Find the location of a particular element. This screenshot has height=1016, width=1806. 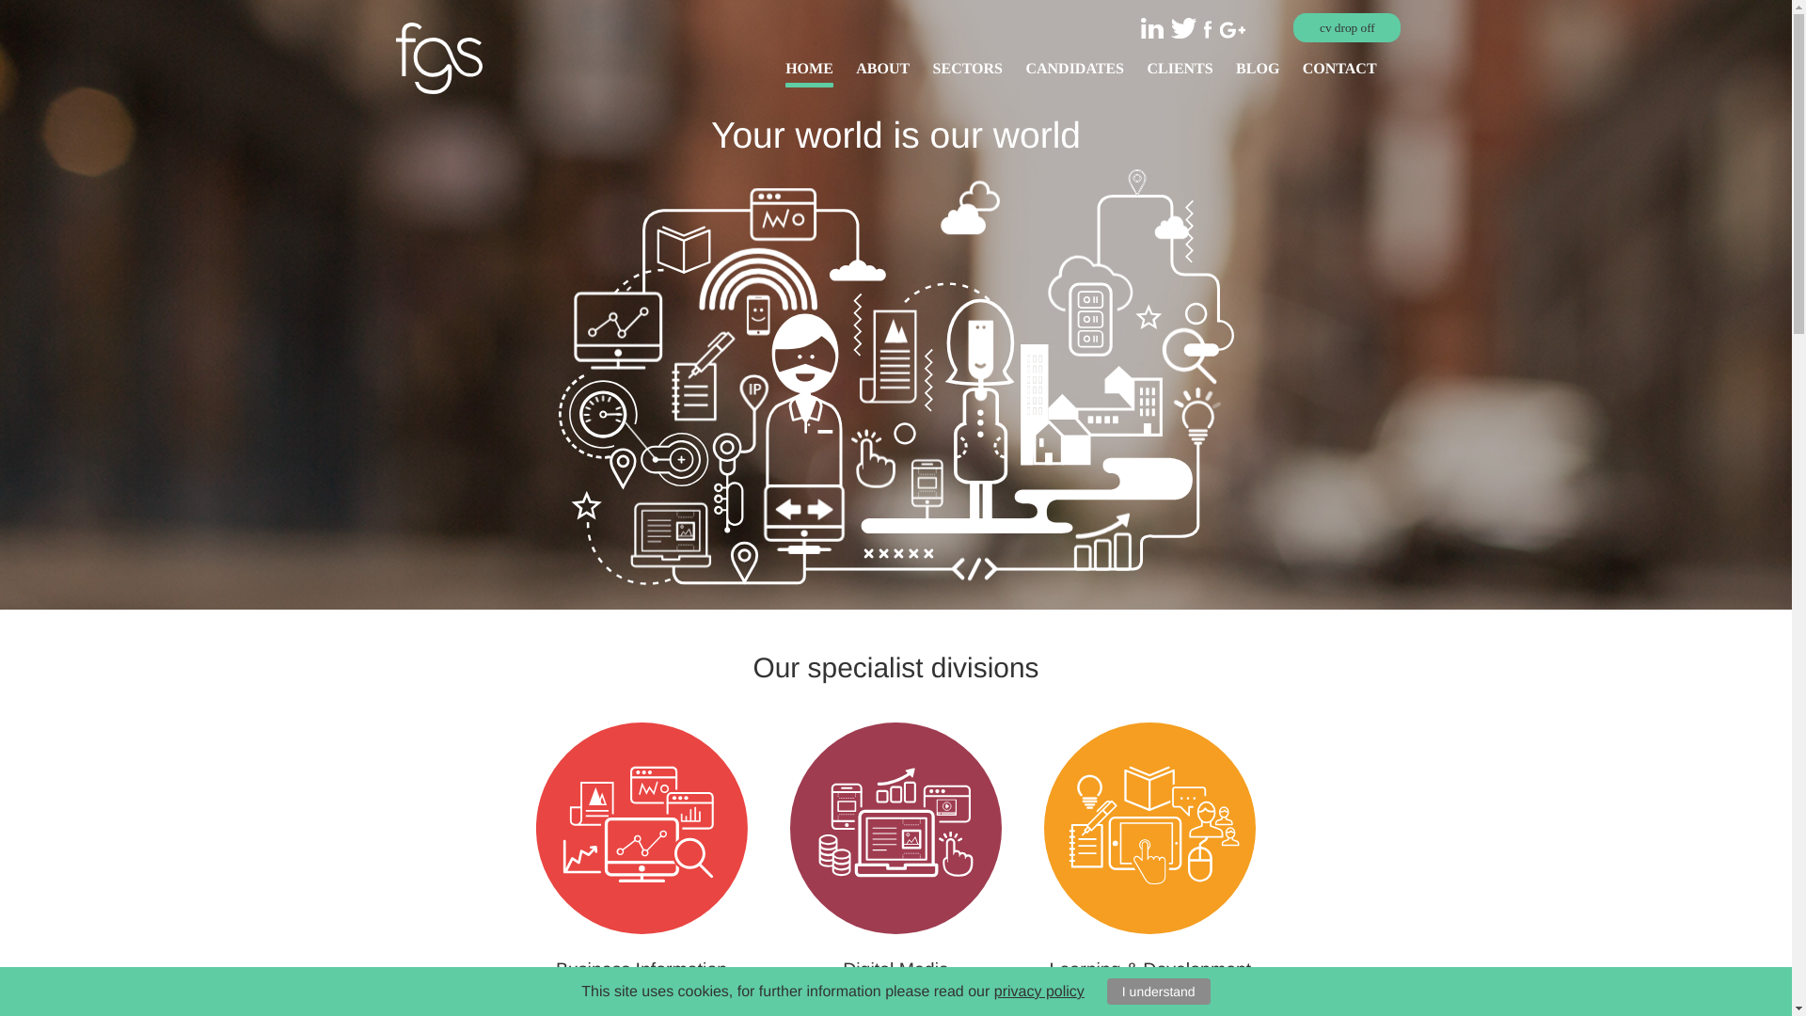

ABOUT is located at coordinates (882, 73).